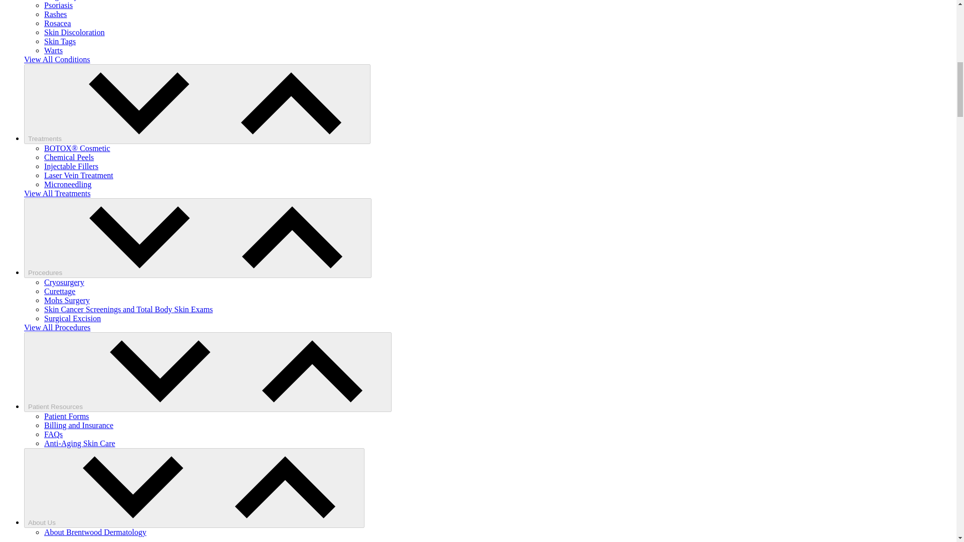  I want to click on Rashes, so click(55, 14).